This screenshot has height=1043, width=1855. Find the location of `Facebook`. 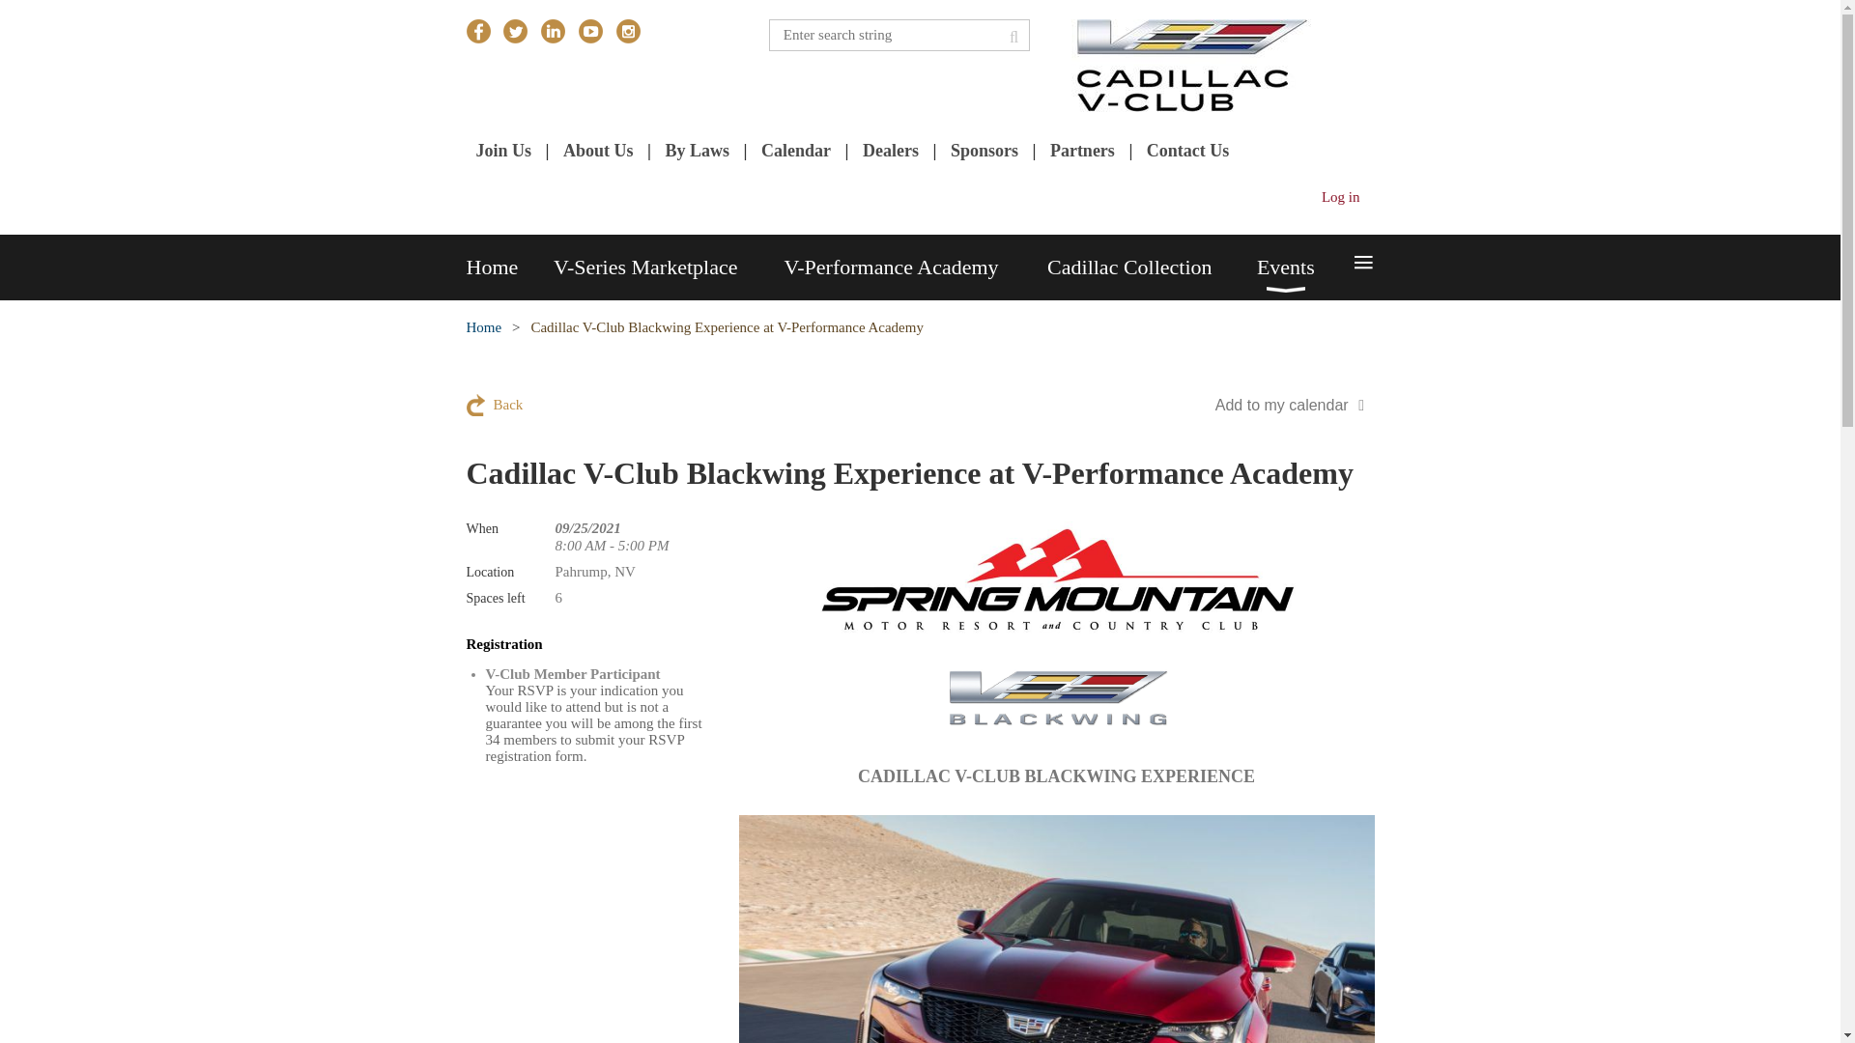

Facebook is located at coordinates (477, 31).